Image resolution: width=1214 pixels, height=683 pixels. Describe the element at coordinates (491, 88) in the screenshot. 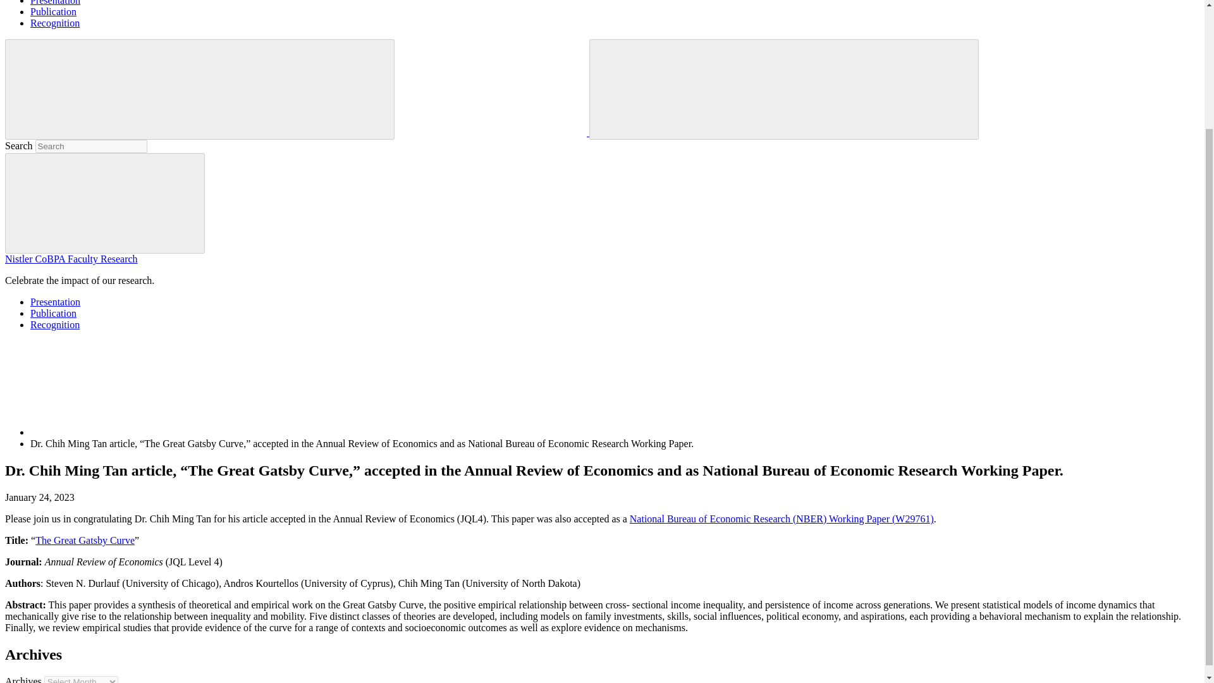

I see `University of North Dakota` at that location.